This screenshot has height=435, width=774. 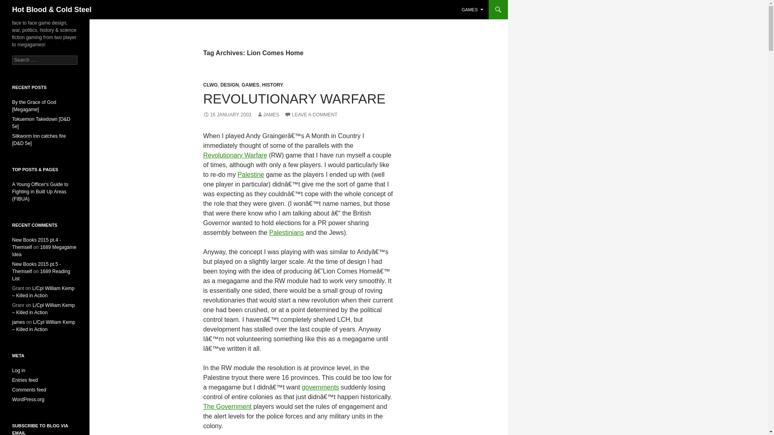 What do you see at coordinates (235, 155) in the screenshot?
I see `Revolutionary Warfare` at bounding box center [235, 155].